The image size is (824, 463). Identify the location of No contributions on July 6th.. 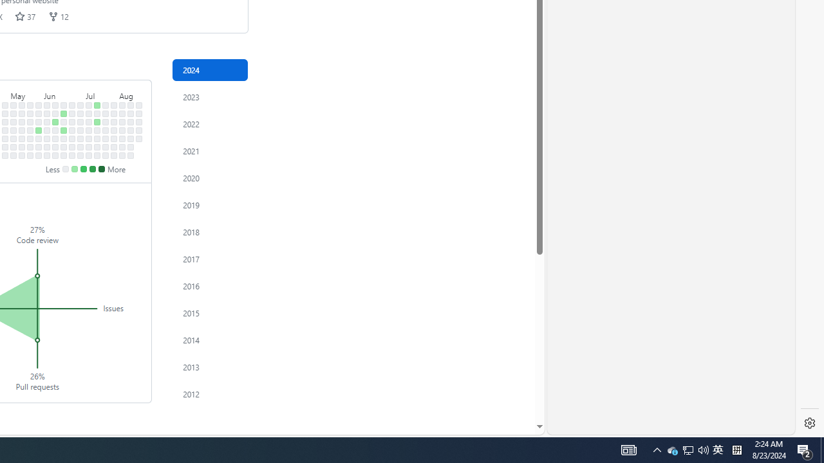
(80, 155).